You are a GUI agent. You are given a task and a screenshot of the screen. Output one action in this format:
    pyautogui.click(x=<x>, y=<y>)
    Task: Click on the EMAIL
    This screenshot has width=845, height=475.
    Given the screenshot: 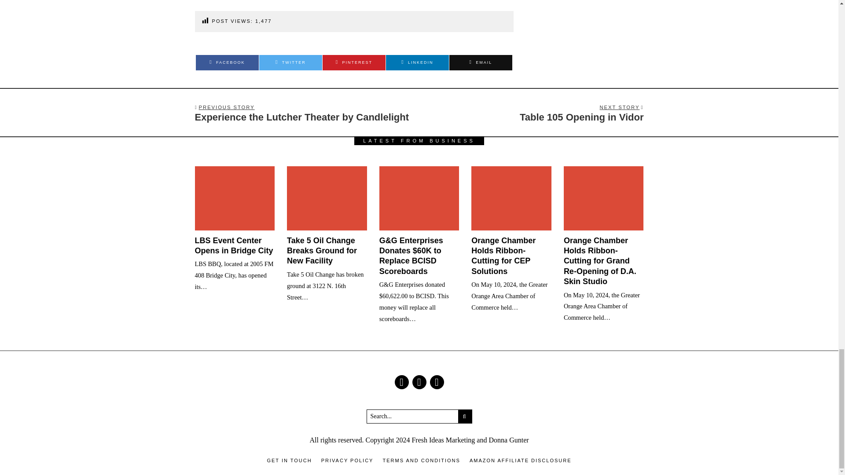 What is the action you would take?
    pyautogui.click(x=481, y=62)
    